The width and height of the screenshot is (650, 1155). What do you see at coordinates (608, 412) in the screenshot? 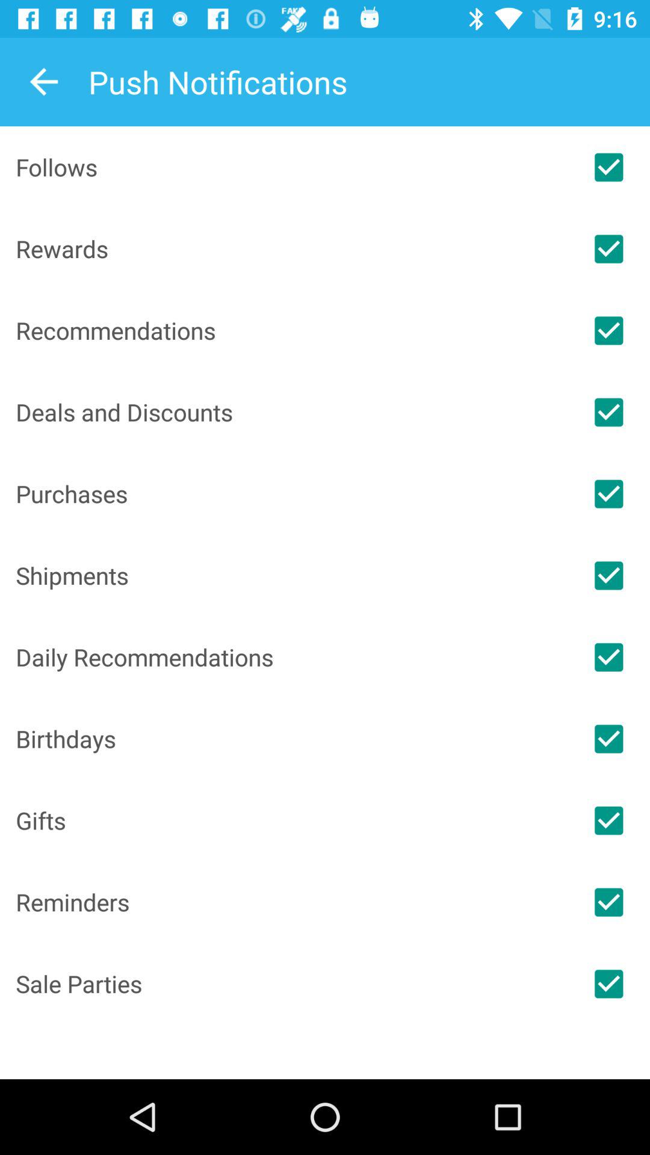
I see `check deals and discount box` at bounding box center [608, 412].